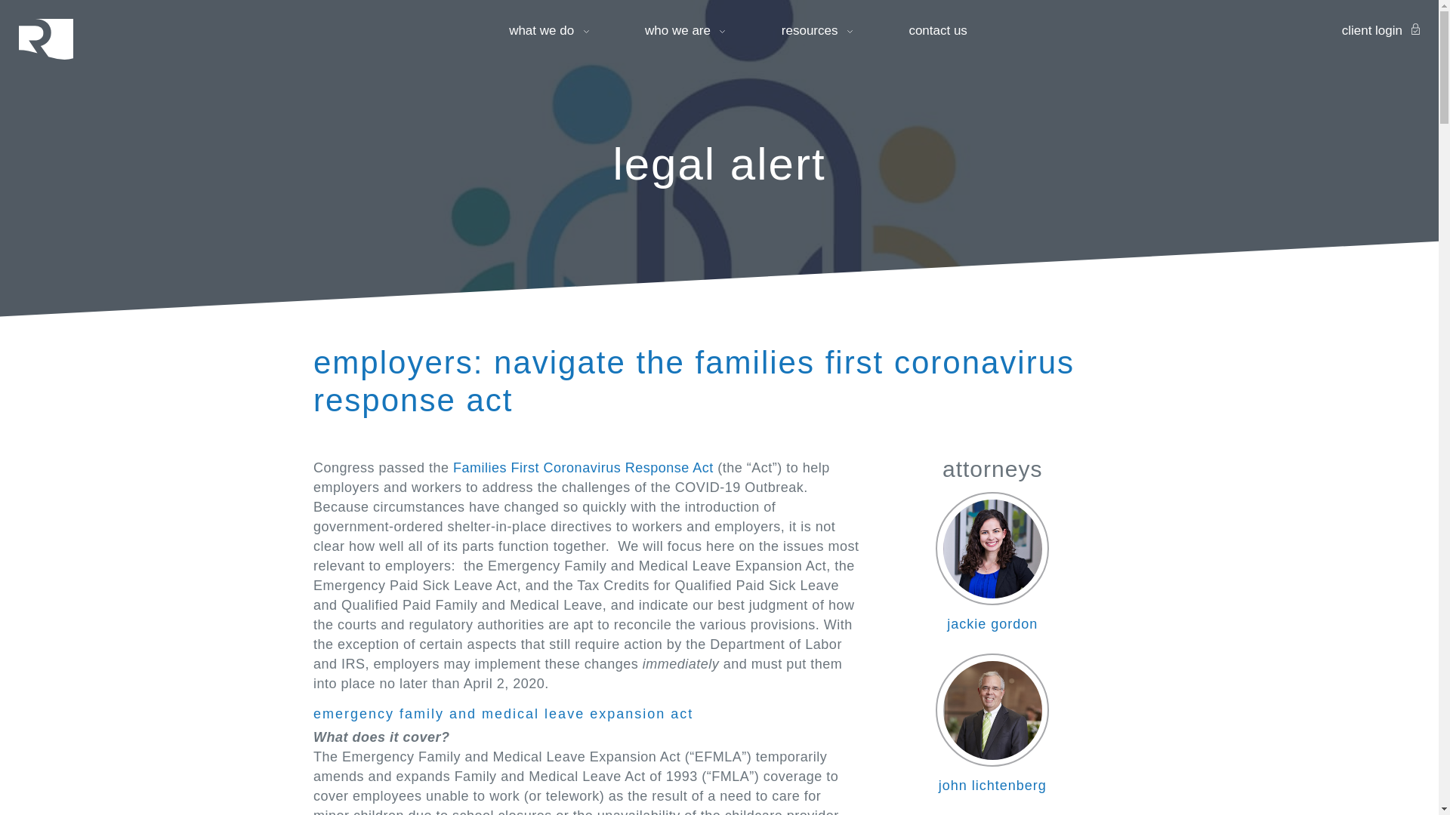  I want to click on client login, so click(1381, 30).